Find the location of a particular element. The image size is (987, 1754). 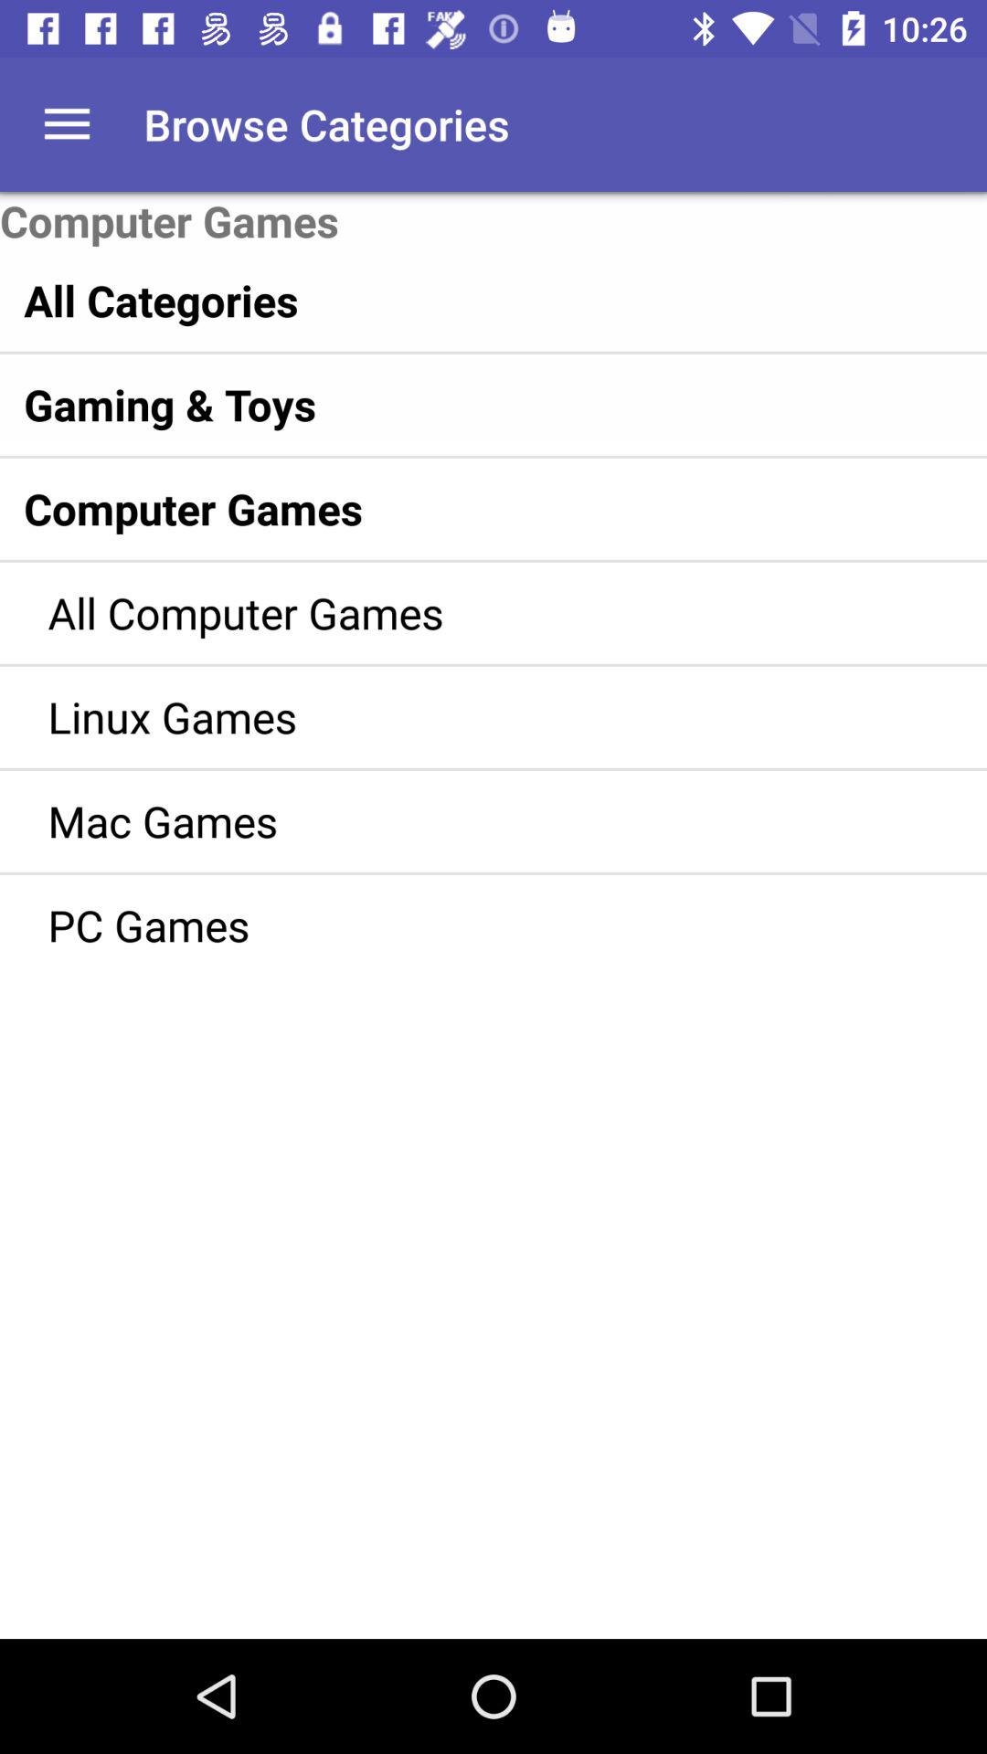

turn on item to the left of browse categories icon is located at coordinates (67, 124).